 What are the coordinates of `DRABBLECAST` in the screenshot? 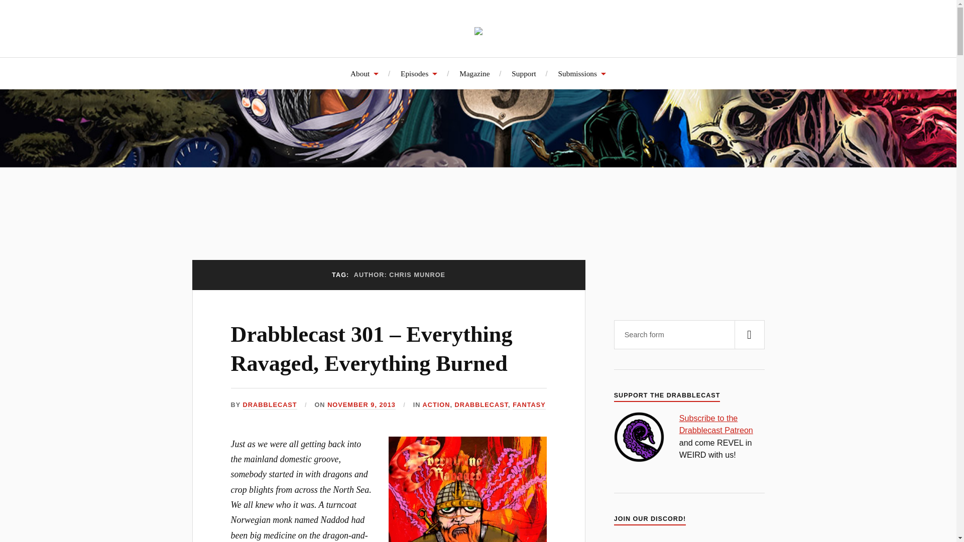 It's located at (270, 405).